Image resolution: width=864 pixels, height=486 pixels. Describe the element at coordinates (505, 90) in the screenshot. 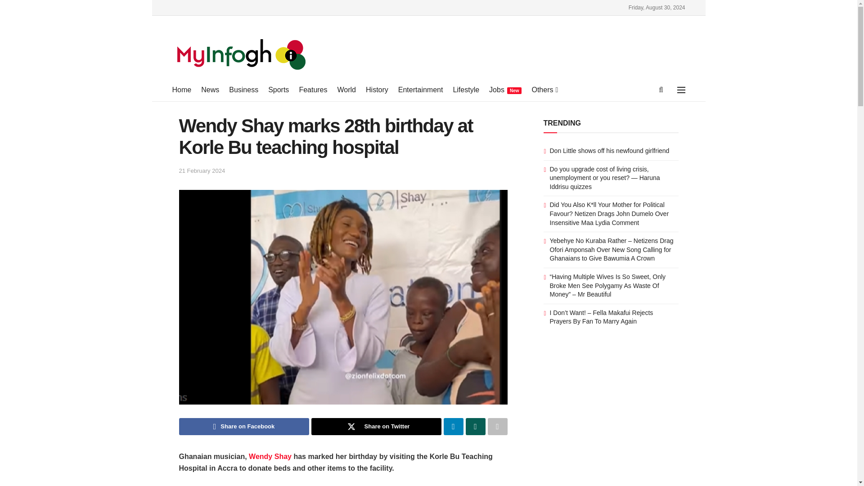

I see `JobsNew` at that location.